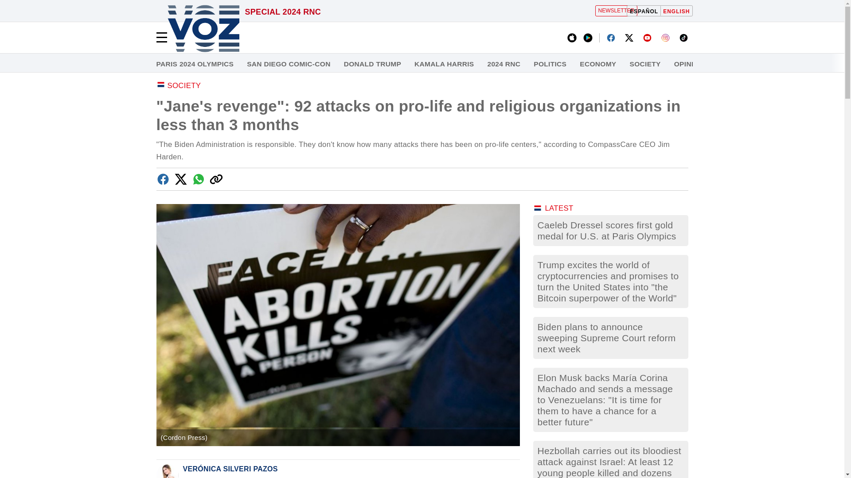 The image size is (851, 478). Describe the element at coordinates (283, 12) in the screenshot. I see `SPECIAL 2024 RNC` at that location.